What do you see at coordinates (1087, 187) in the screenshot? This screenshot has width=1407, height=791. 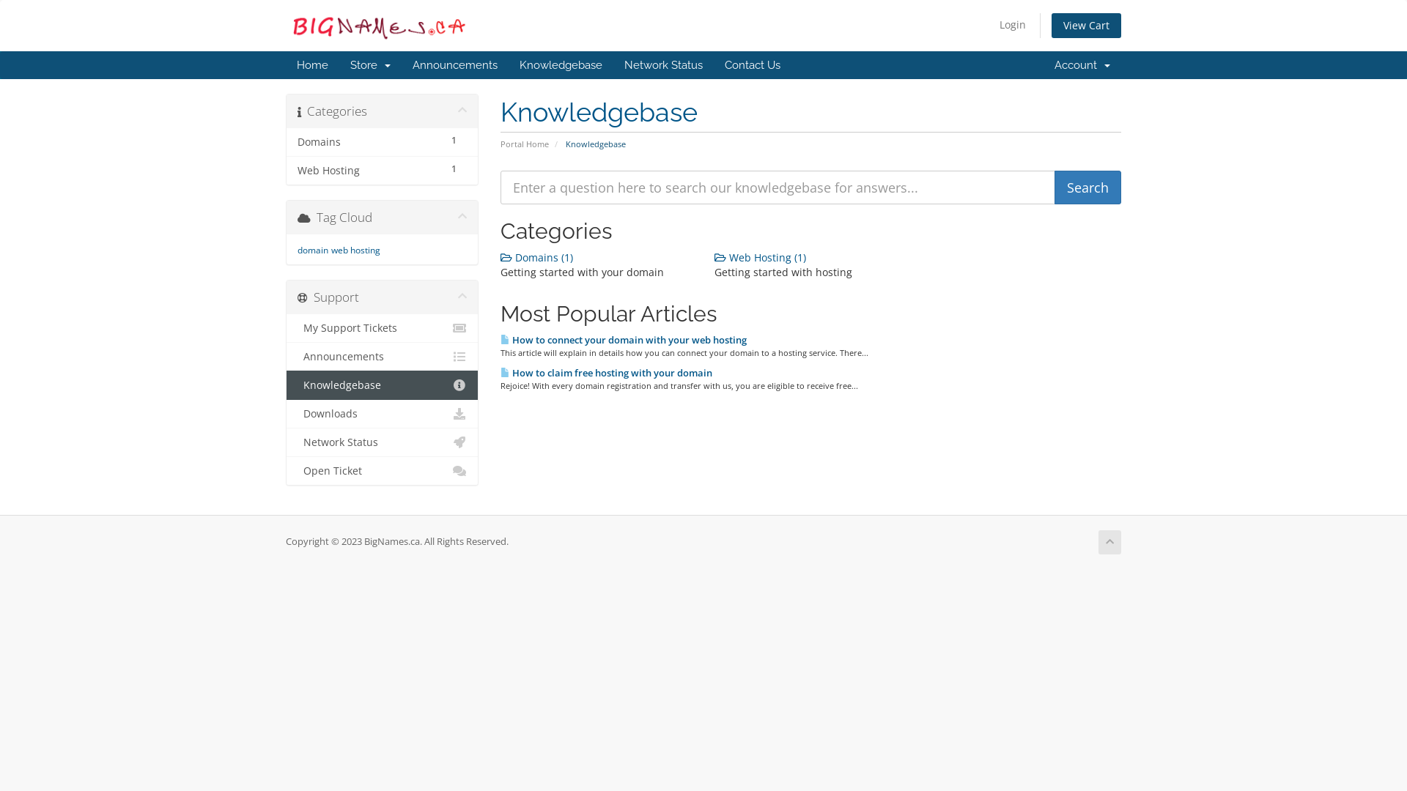 I see `Search` at bounding box center [1087, 187].